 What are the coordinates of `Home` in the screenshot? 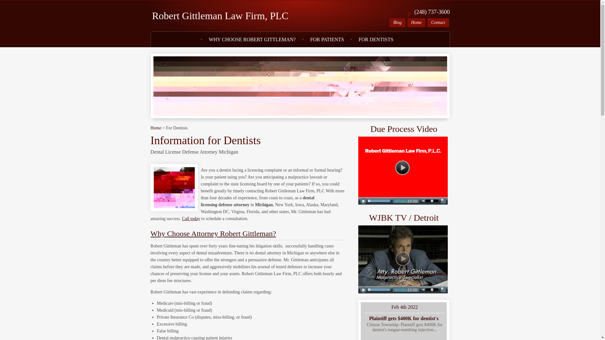 It's located at (156, 128).